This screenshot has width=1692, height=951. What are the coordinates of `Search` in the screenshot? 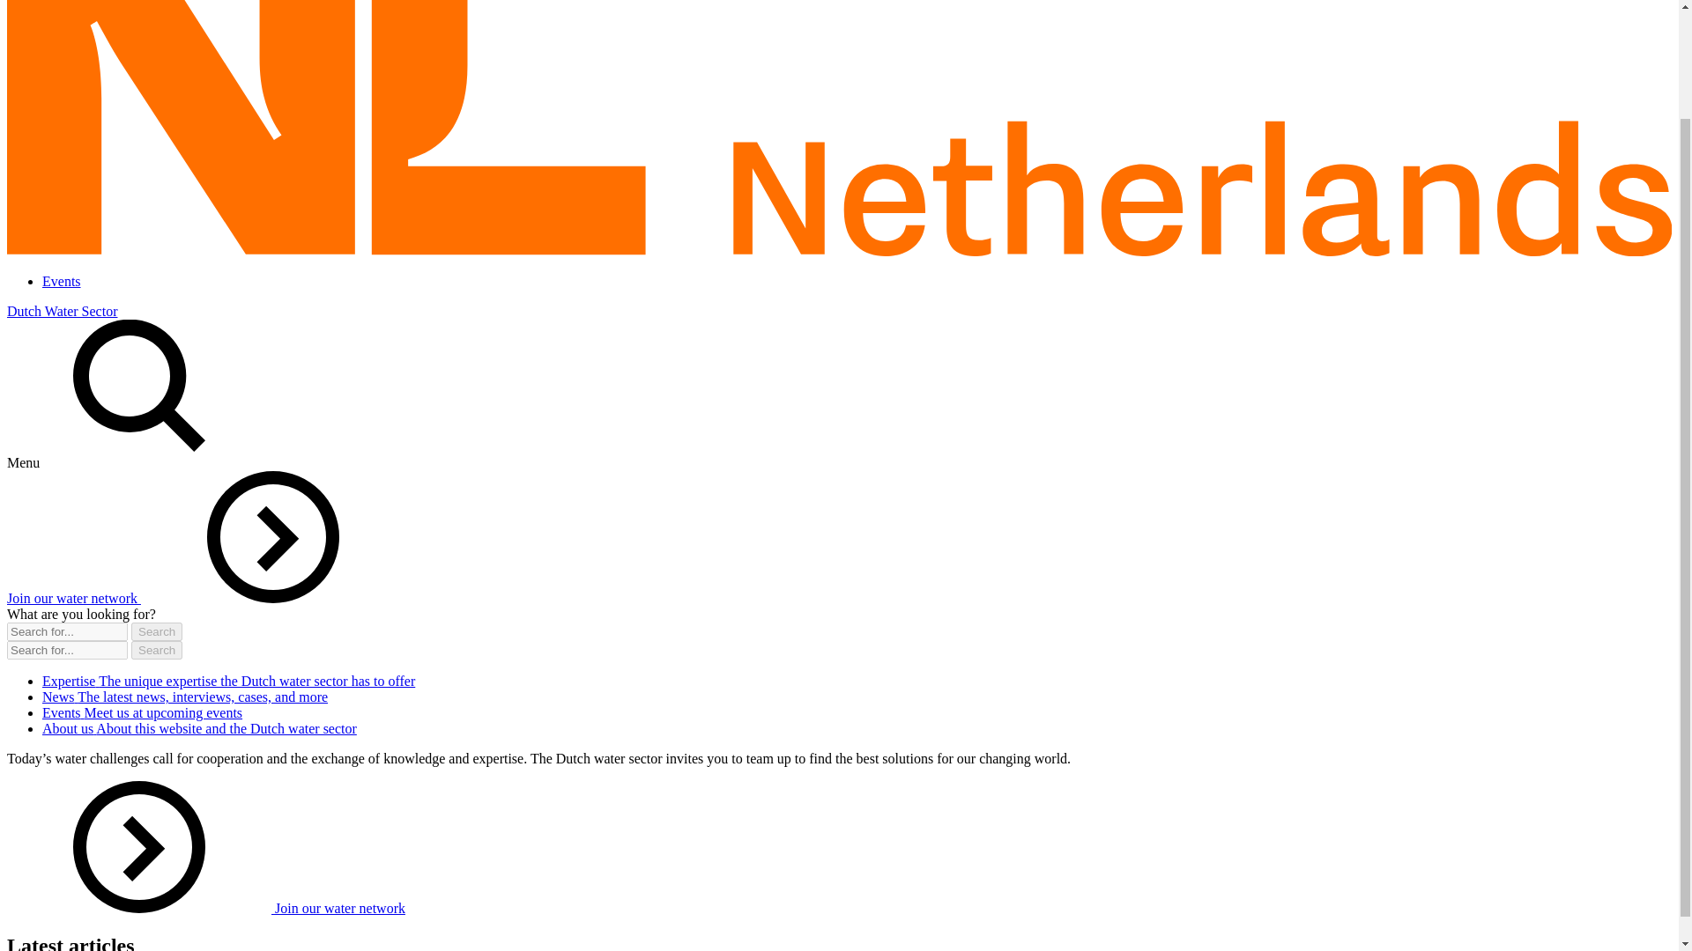 It's located at (157, 631).